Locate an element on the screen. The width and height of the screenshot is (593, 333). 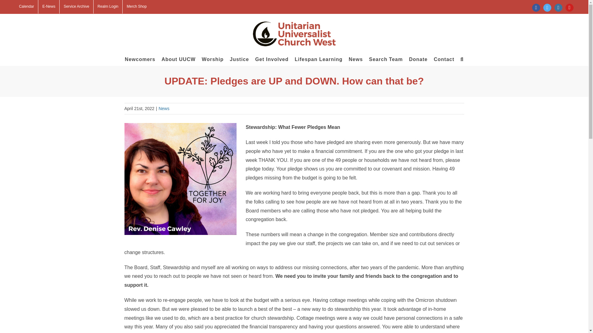
YouTube is located at coordinates (570, 7).